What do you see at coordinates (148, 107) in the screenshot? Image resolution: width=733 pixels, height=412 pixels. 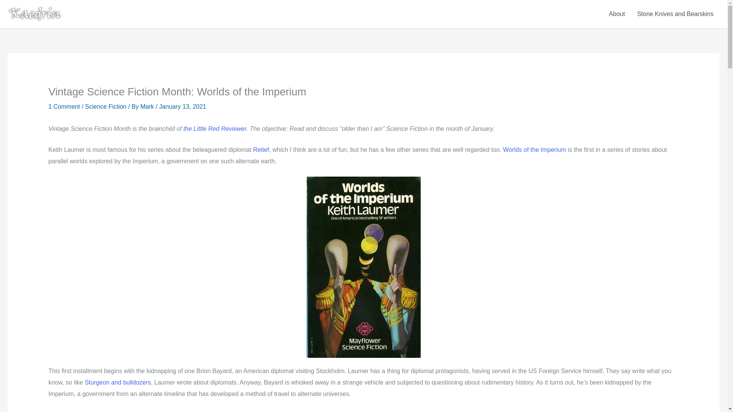 I see `View all posts by Mark` at bounding box center [148, 107].